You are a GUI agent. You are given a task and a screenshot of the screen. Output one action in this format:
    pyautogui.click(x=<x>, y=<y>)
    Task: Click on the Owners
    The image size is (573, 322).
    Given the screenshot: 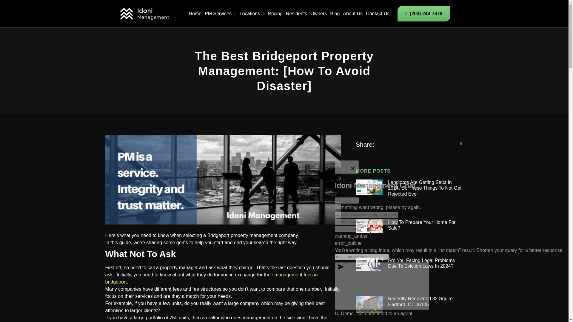 What is the action you would take?
    pyautogui.click(x=318, y=14)
    